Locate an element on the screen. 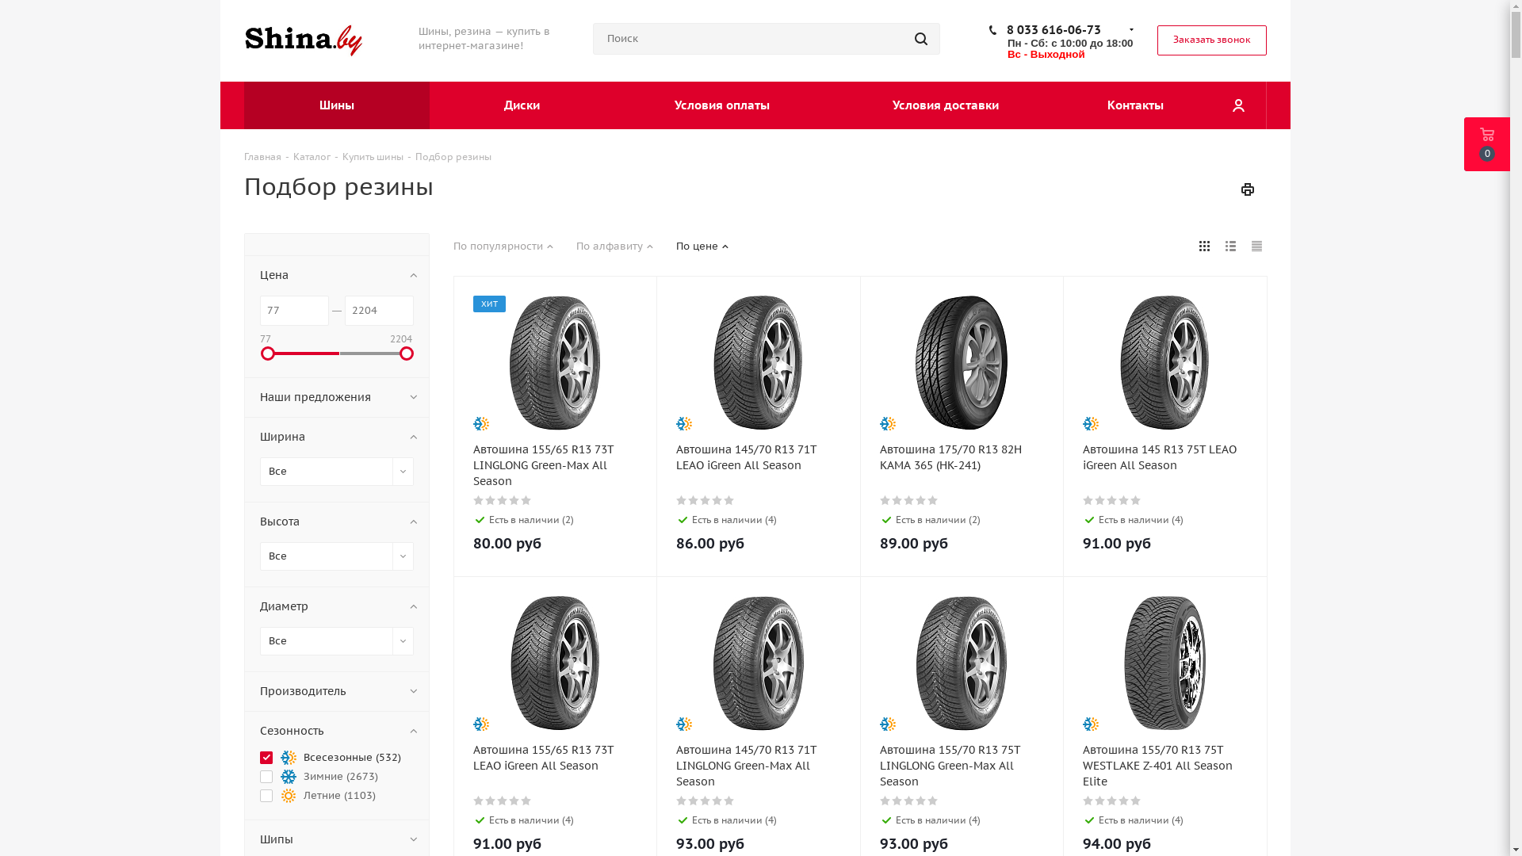 The image size is (1522, 856). 2 is located at coordinates (694, 501).